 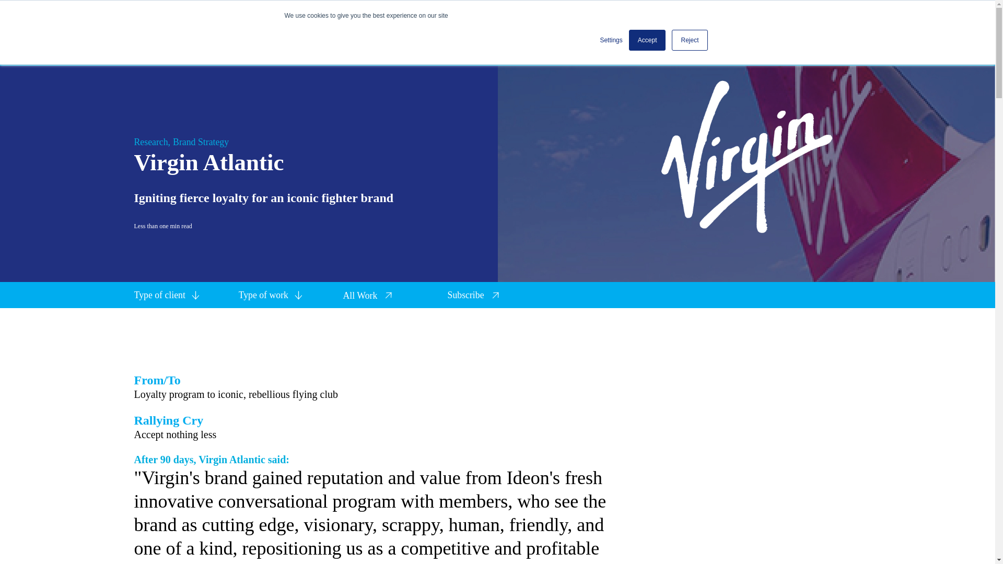 I want to click on Settings, so click(x=611, y=40).